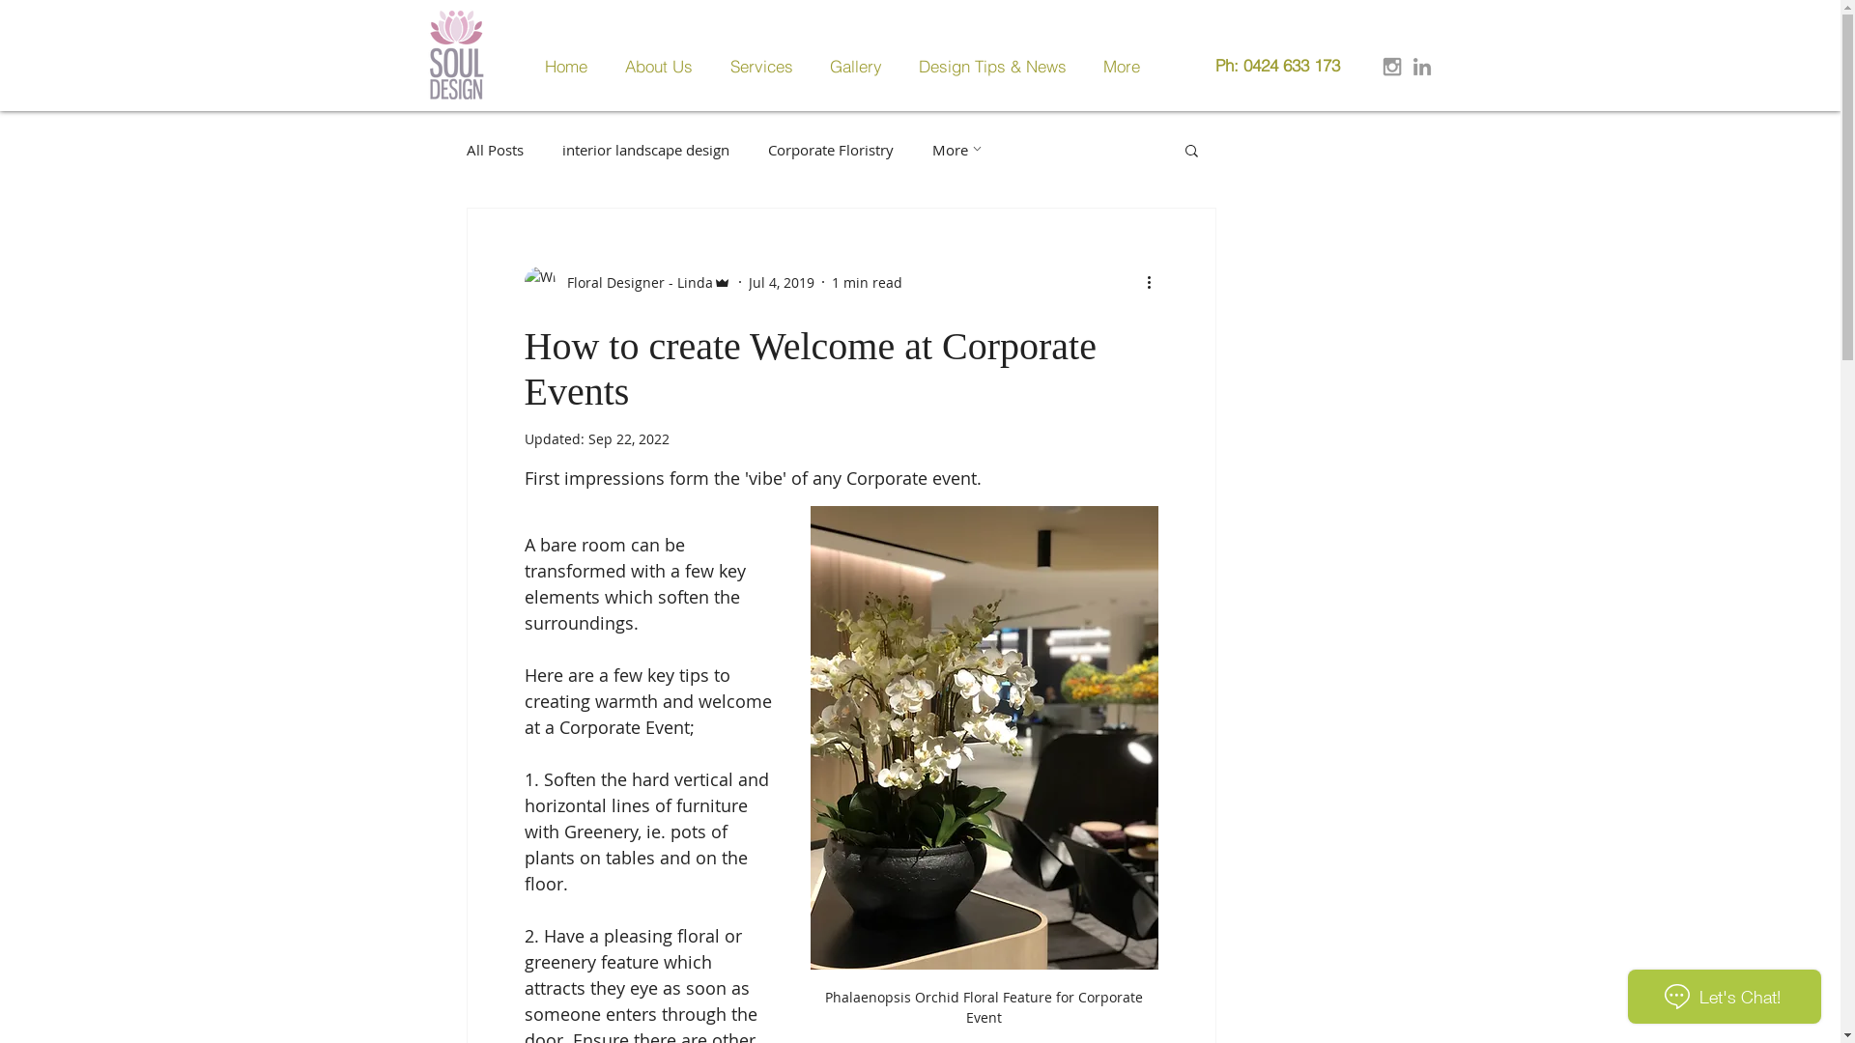 The width and height of the screenshot is (1855, 1043). Describe the element at coordinates (663, 67) in the screenshot. I see `About Us` at that location.